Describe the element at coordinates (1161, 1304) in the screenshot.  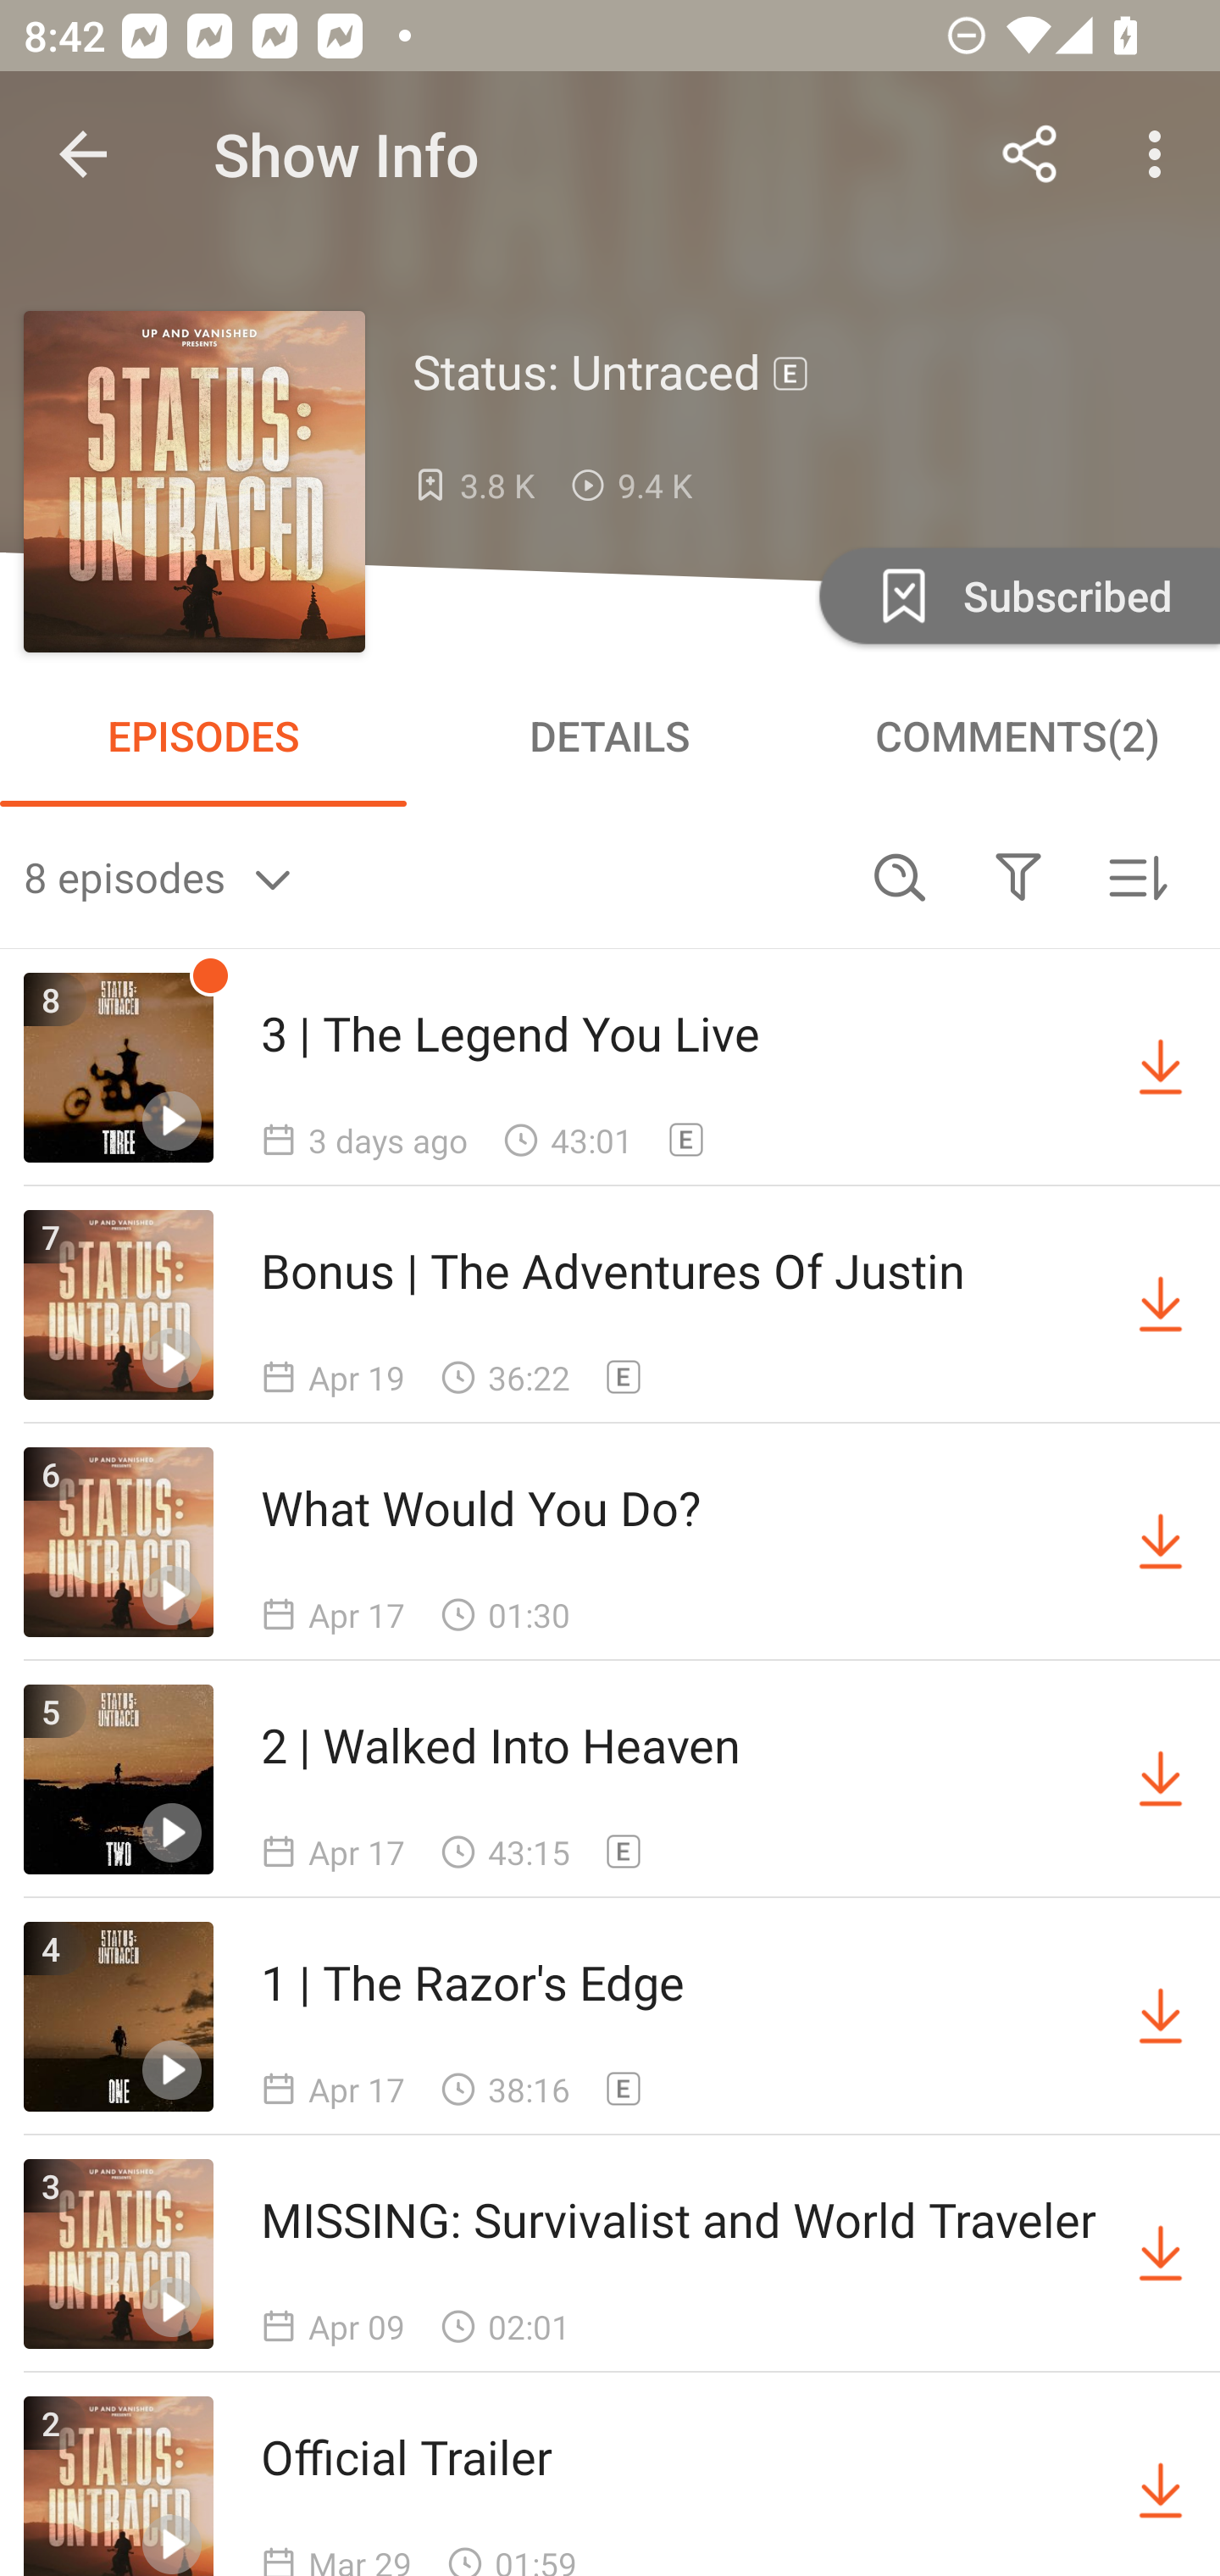
I see `Download` at that location.